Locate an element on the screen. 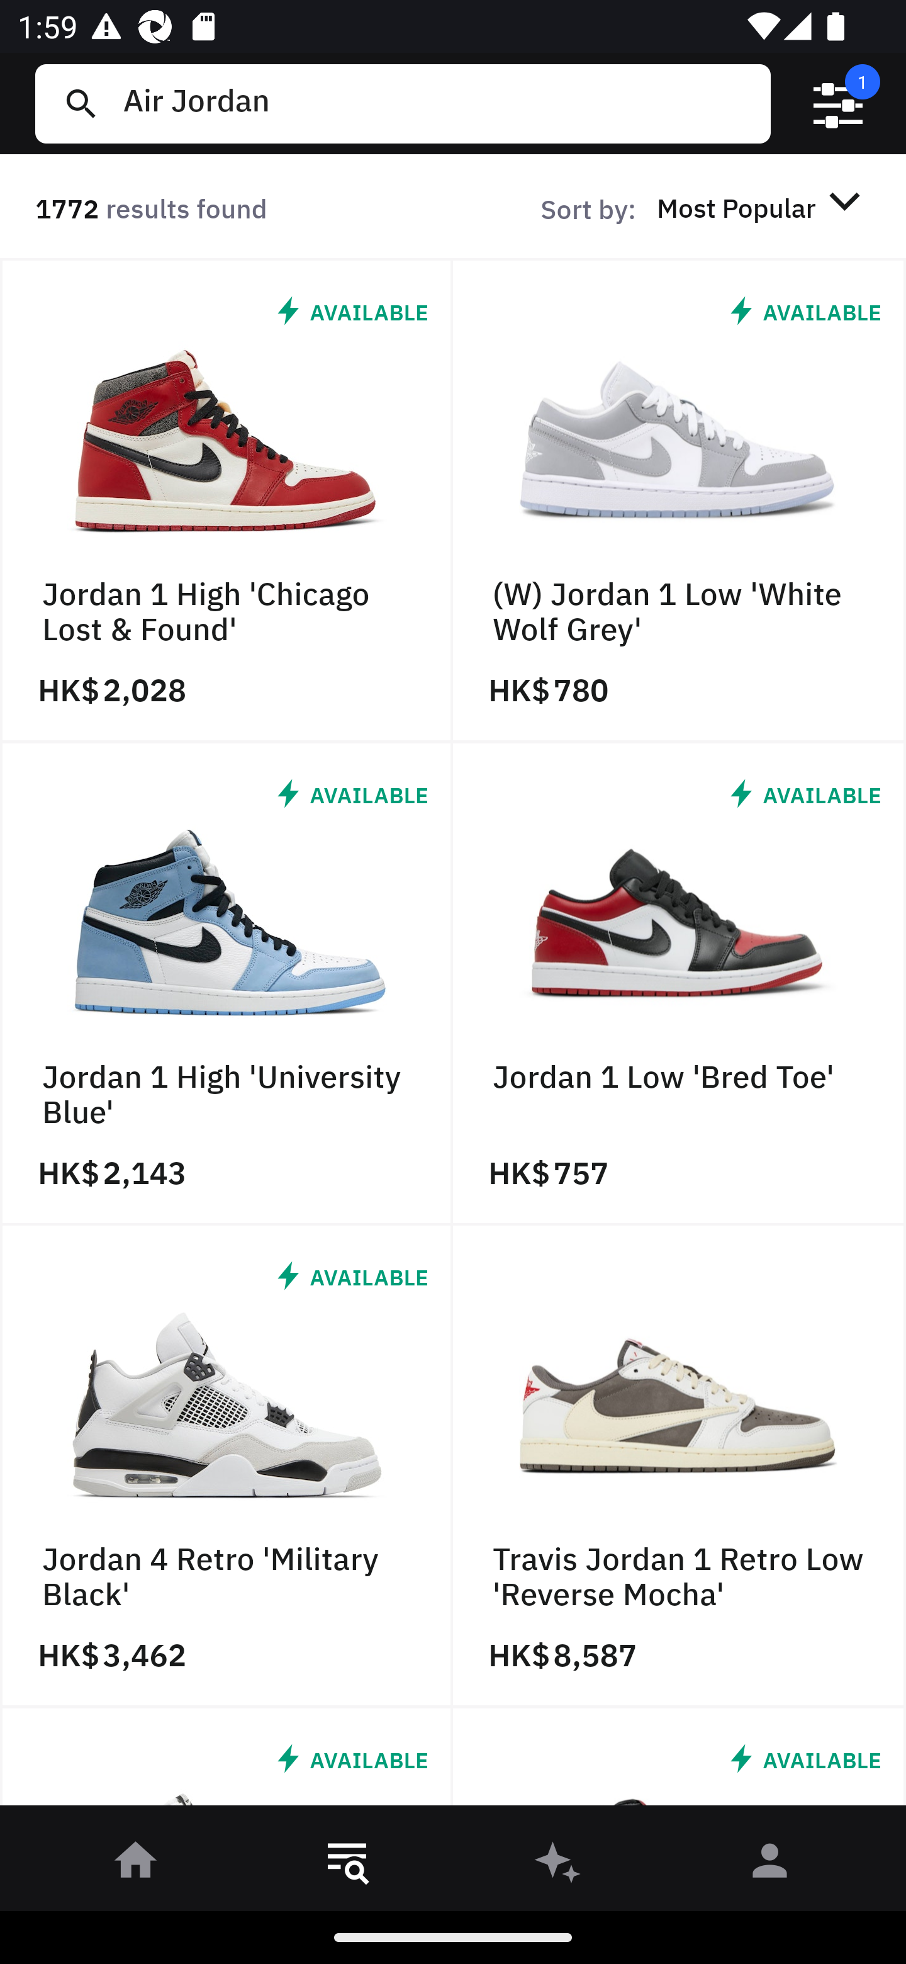 Image resolution: width=906 pixels, height=1964 pixels. 󰀄 is located at coordinates (770, 1865).